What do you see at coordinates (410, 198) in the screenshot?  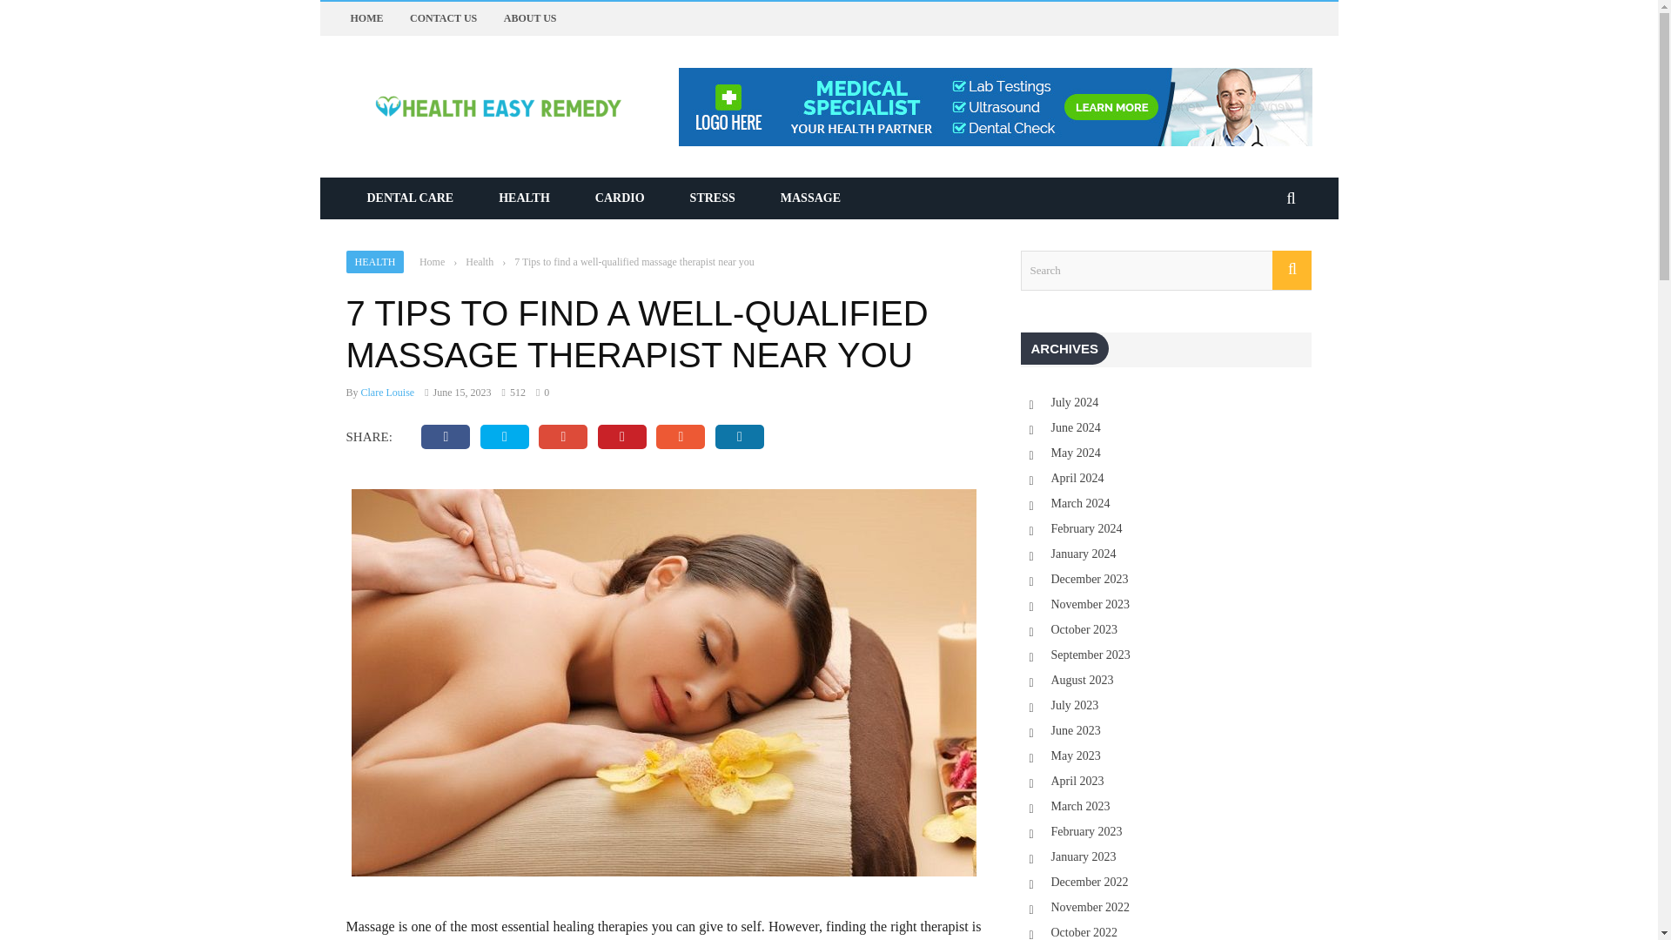 I see `DENTAL CARE` at bounding box center [410, 198].